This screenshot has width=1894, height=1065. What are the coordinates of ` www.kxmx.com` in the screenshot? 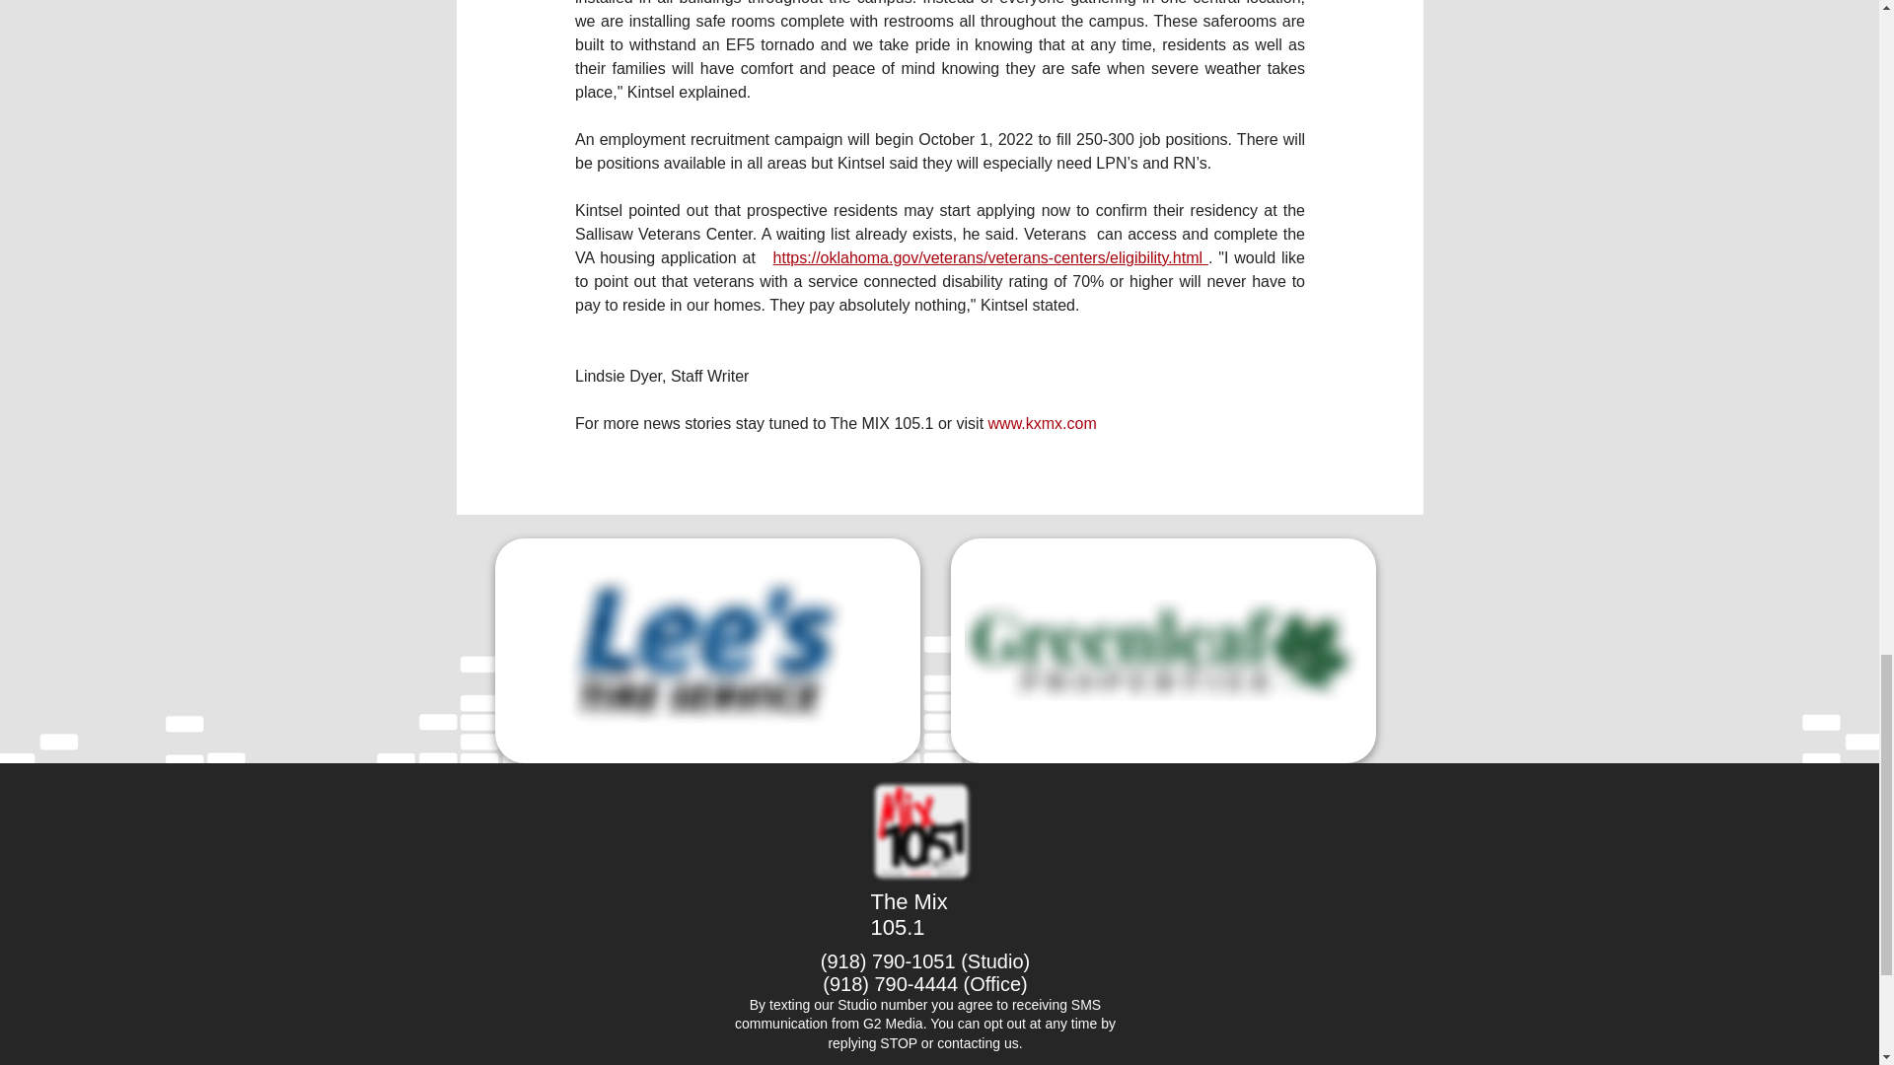 It's located at (1040, 424).